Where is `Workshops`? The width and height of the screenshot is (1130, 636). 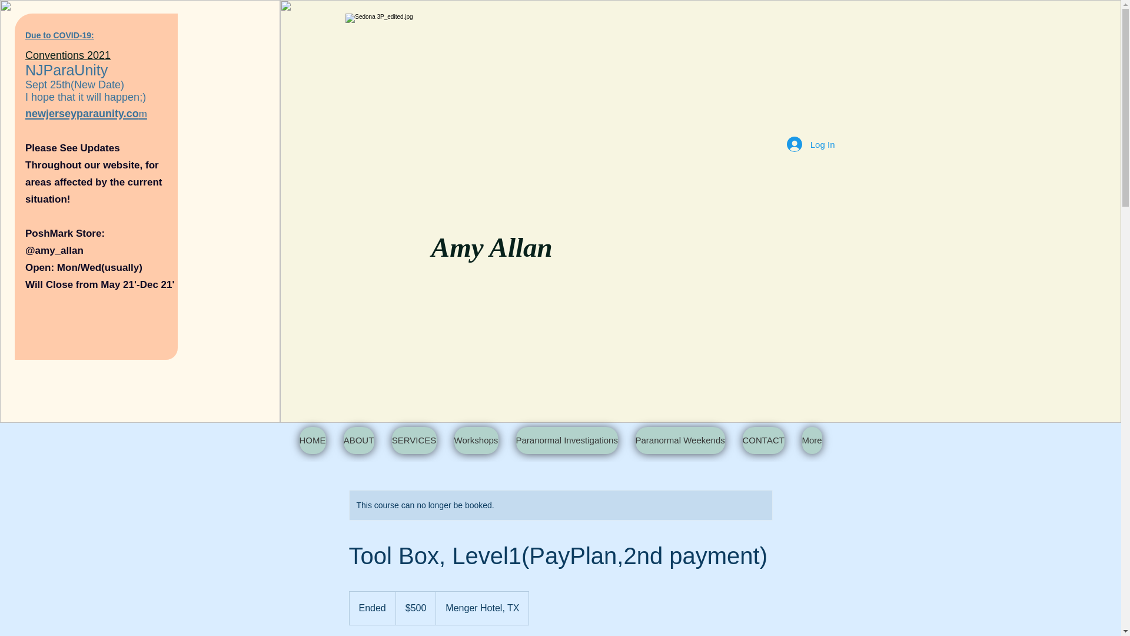 Workshops is located at coordinates (476, 440).